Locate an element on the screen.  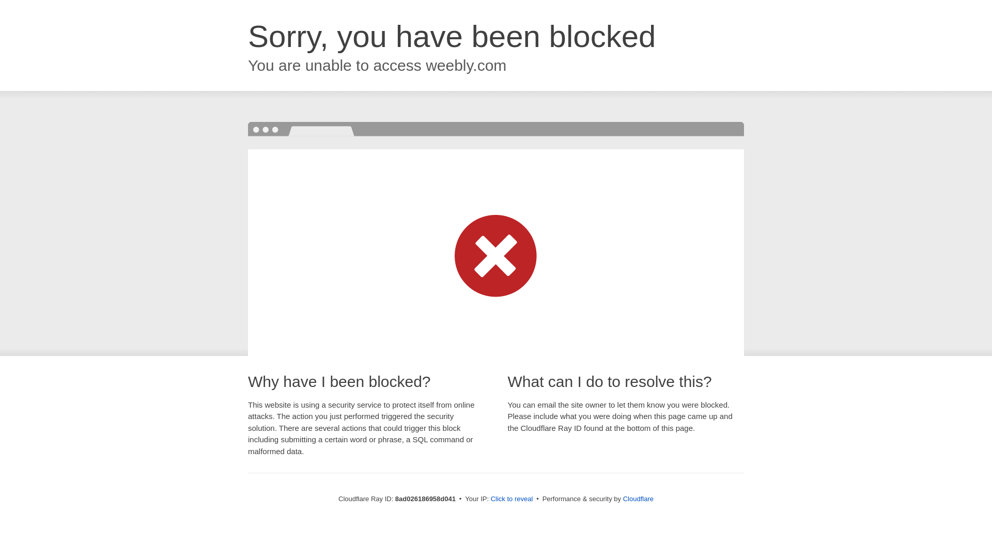
Click to reveal is located at coordinates (512, 499).